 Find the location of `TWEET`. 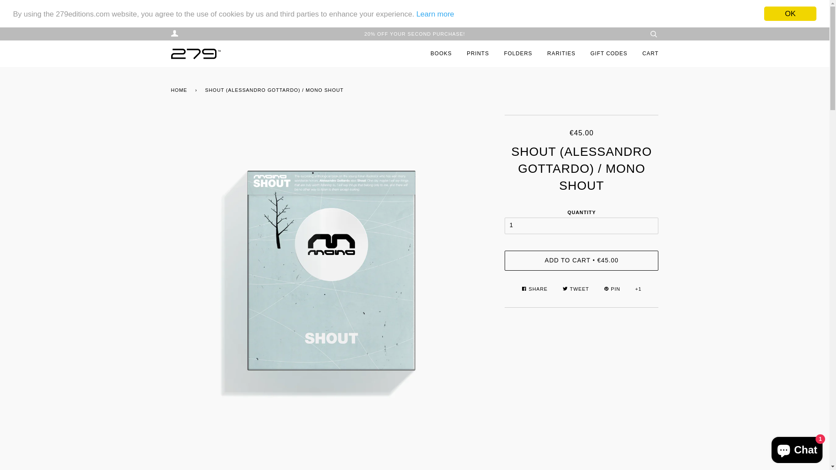

TWEET is located at coordinates (576, 289).